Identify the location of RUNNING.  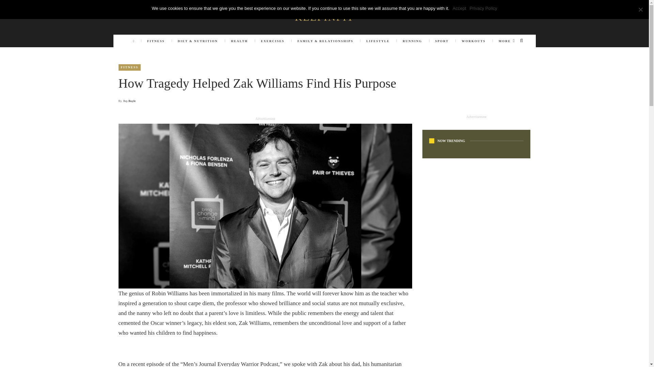
(412, 41).